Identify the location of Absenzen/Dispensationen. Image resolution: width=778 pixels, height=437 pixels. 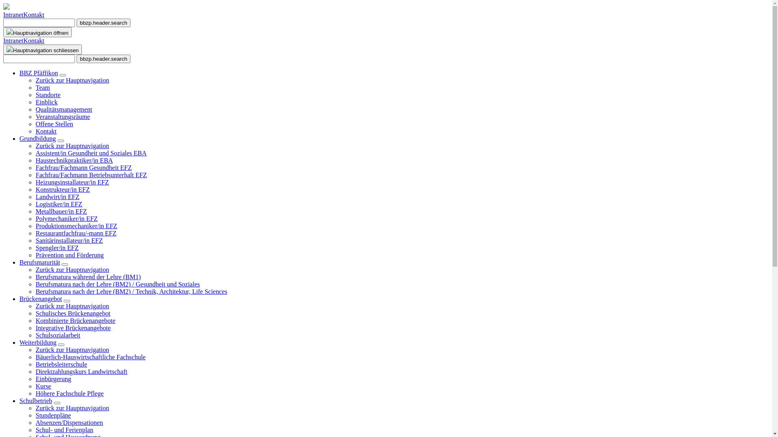
(69, 422).